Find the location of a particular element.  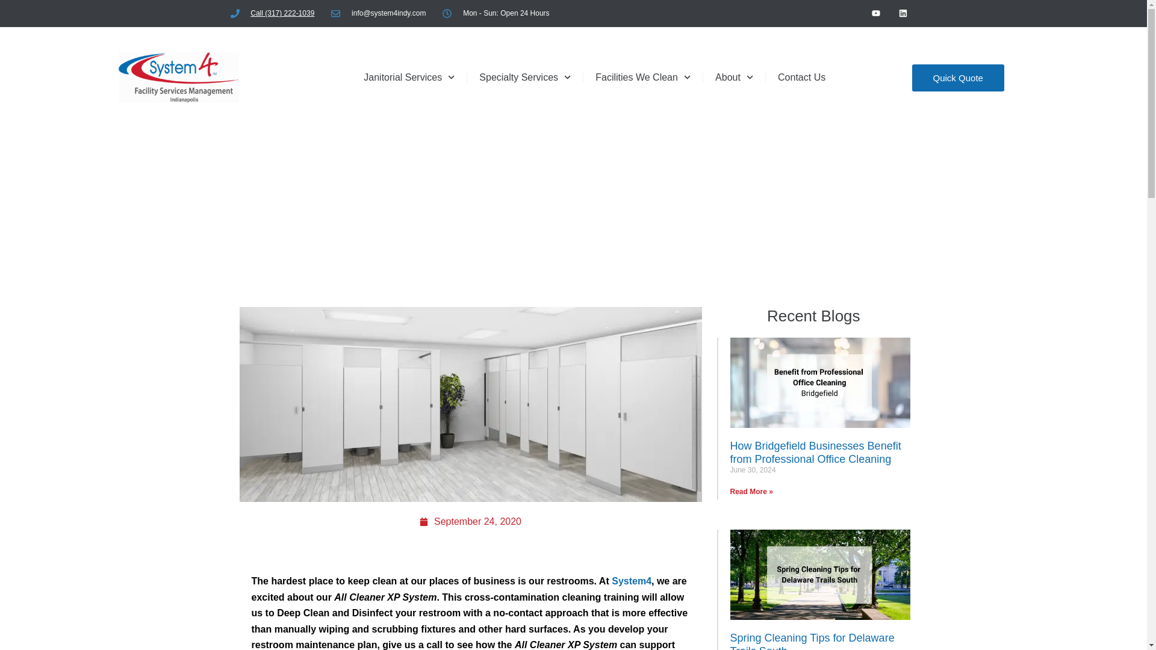

Contact Us is located at coordinates (801, 77).